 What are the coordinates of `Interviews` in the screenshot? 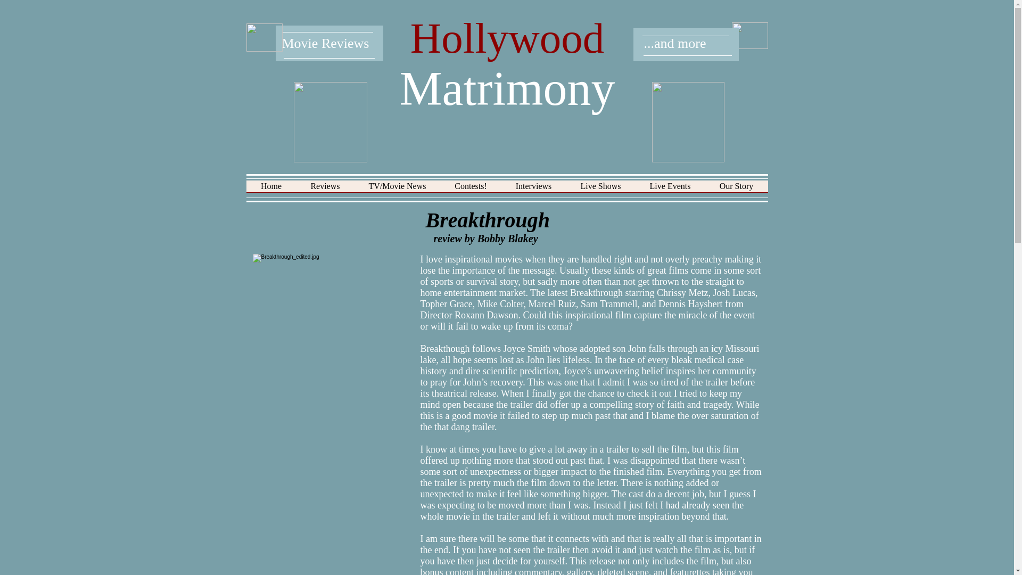 It's located at (533, 190).